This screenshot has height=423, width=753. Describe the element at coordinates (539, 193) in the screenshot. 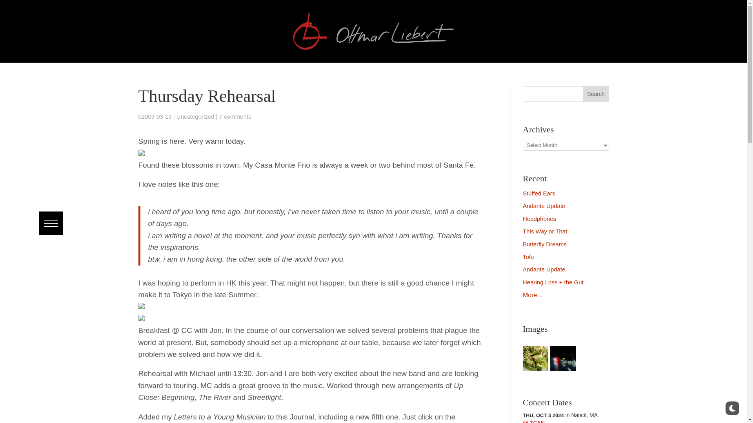

I see `Stuffed Ears` at that location.